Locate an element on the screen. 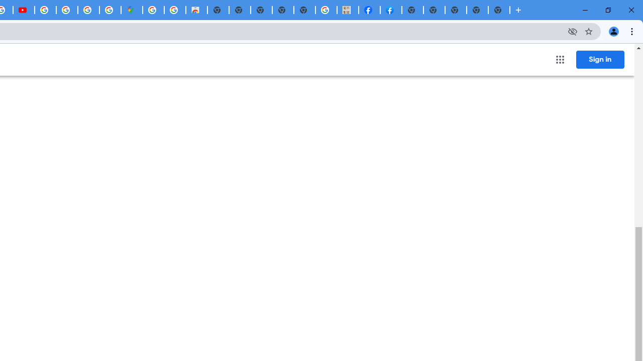 This screenshot has height=361, width=643. Chrome Web Store - Shopping is located at coordinates (196, 10).